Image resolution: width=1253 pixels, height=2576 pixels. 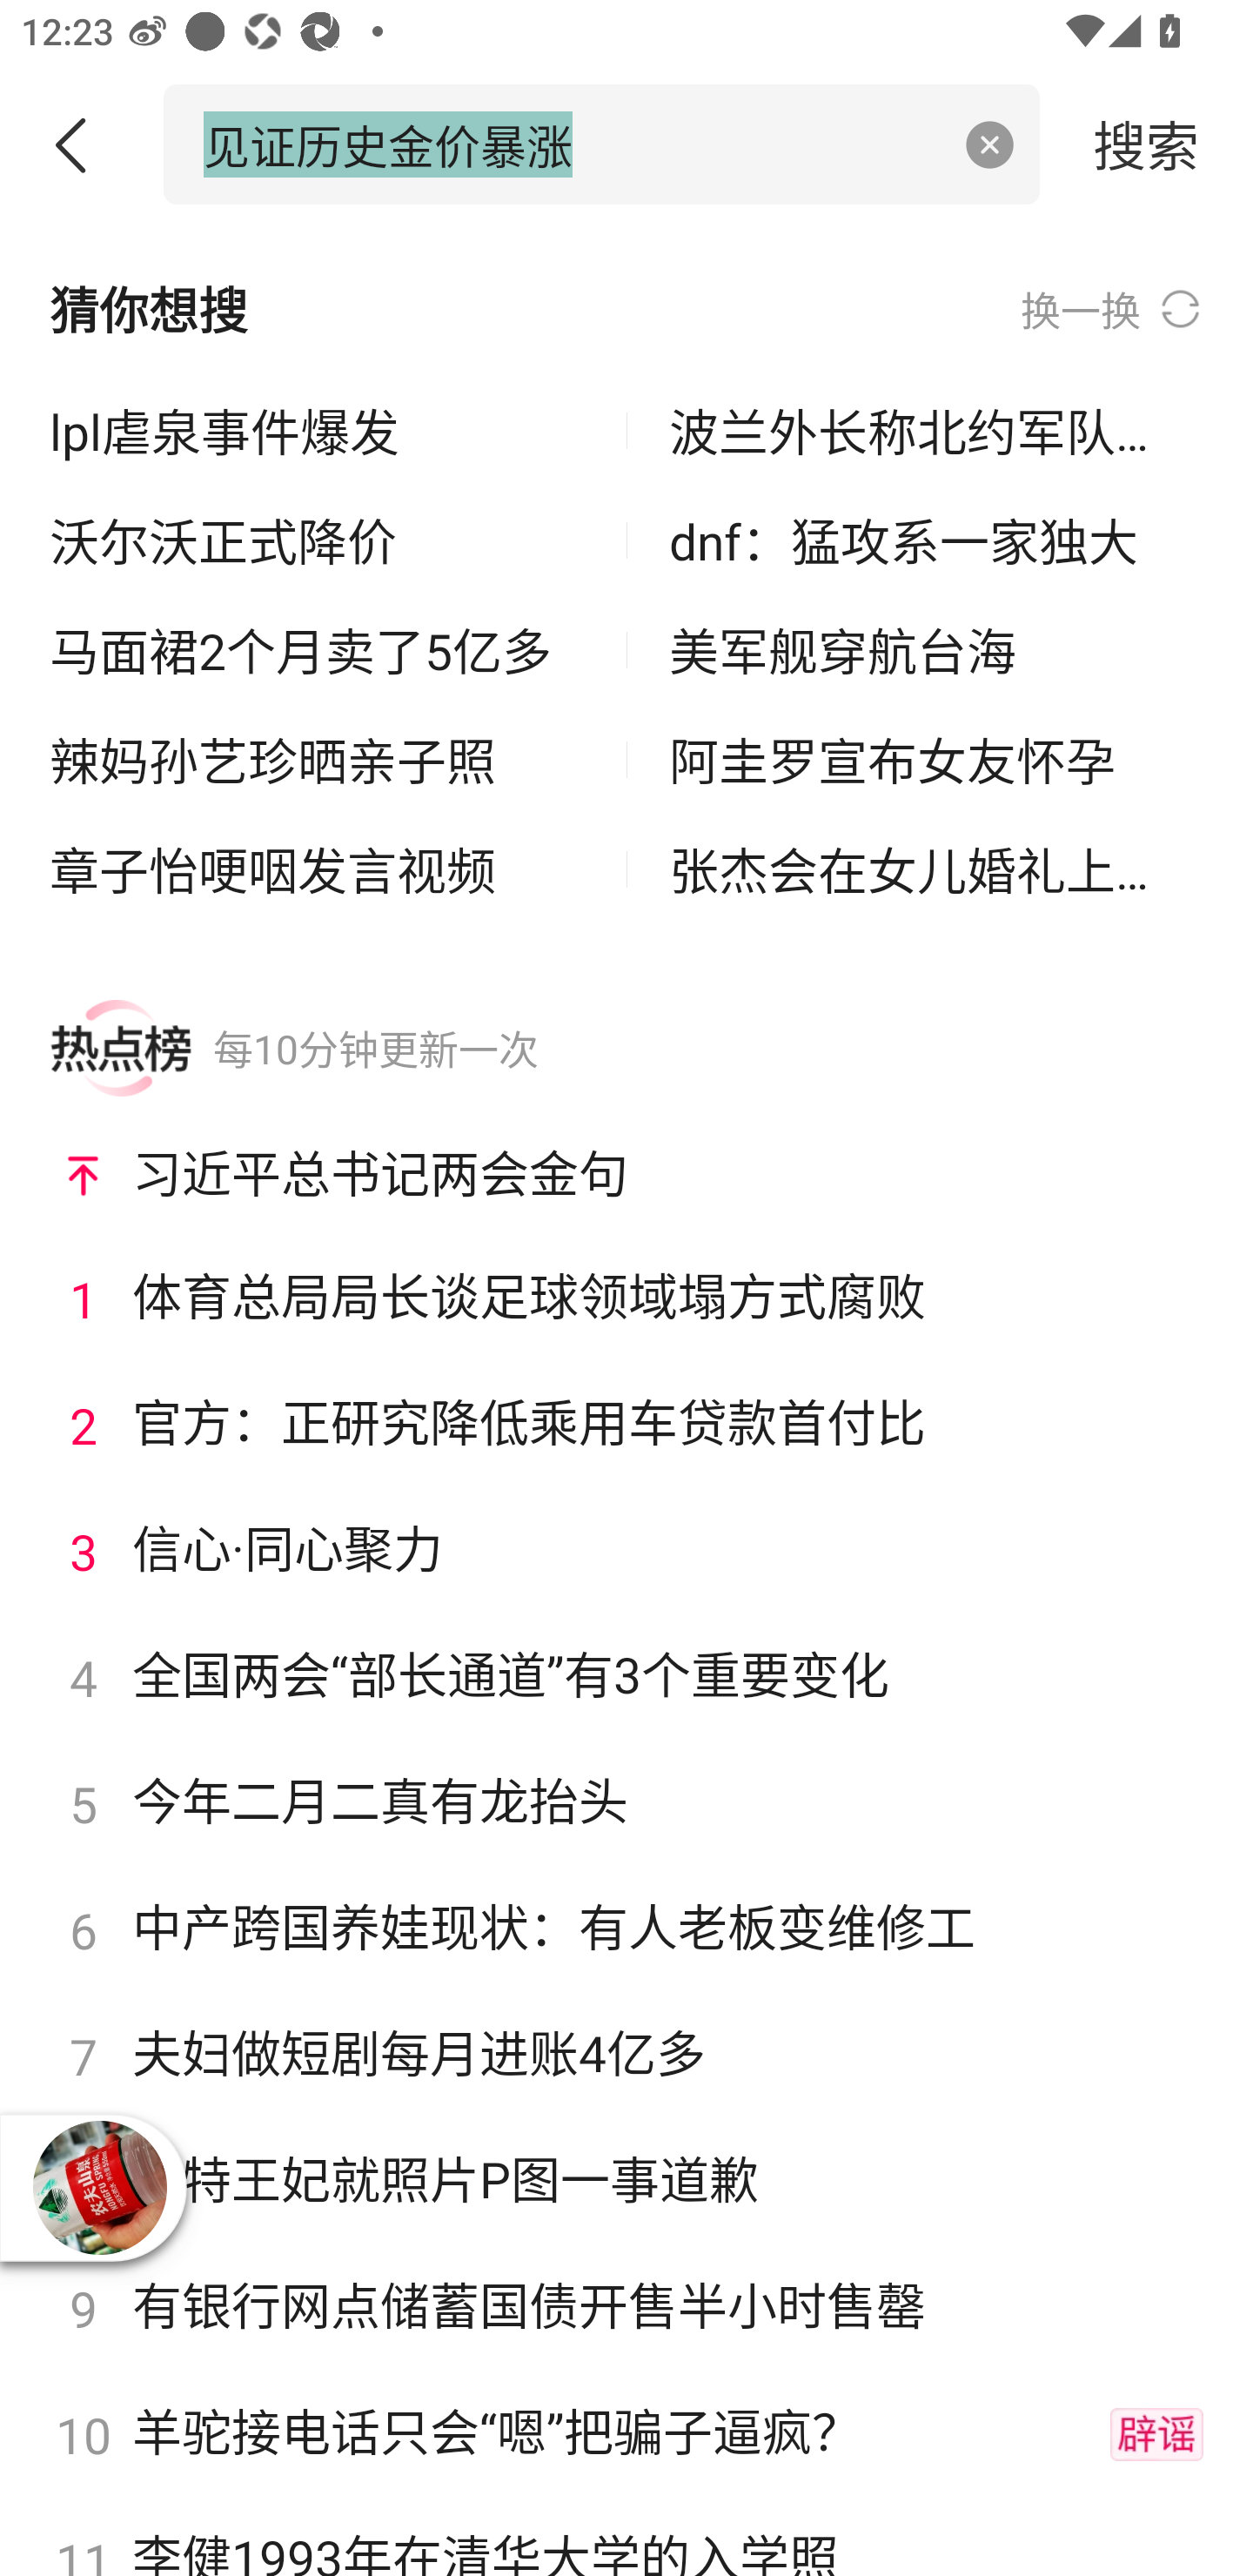 I want to click on dnf：猛攻系一家独大, so click(x=935, y=540).